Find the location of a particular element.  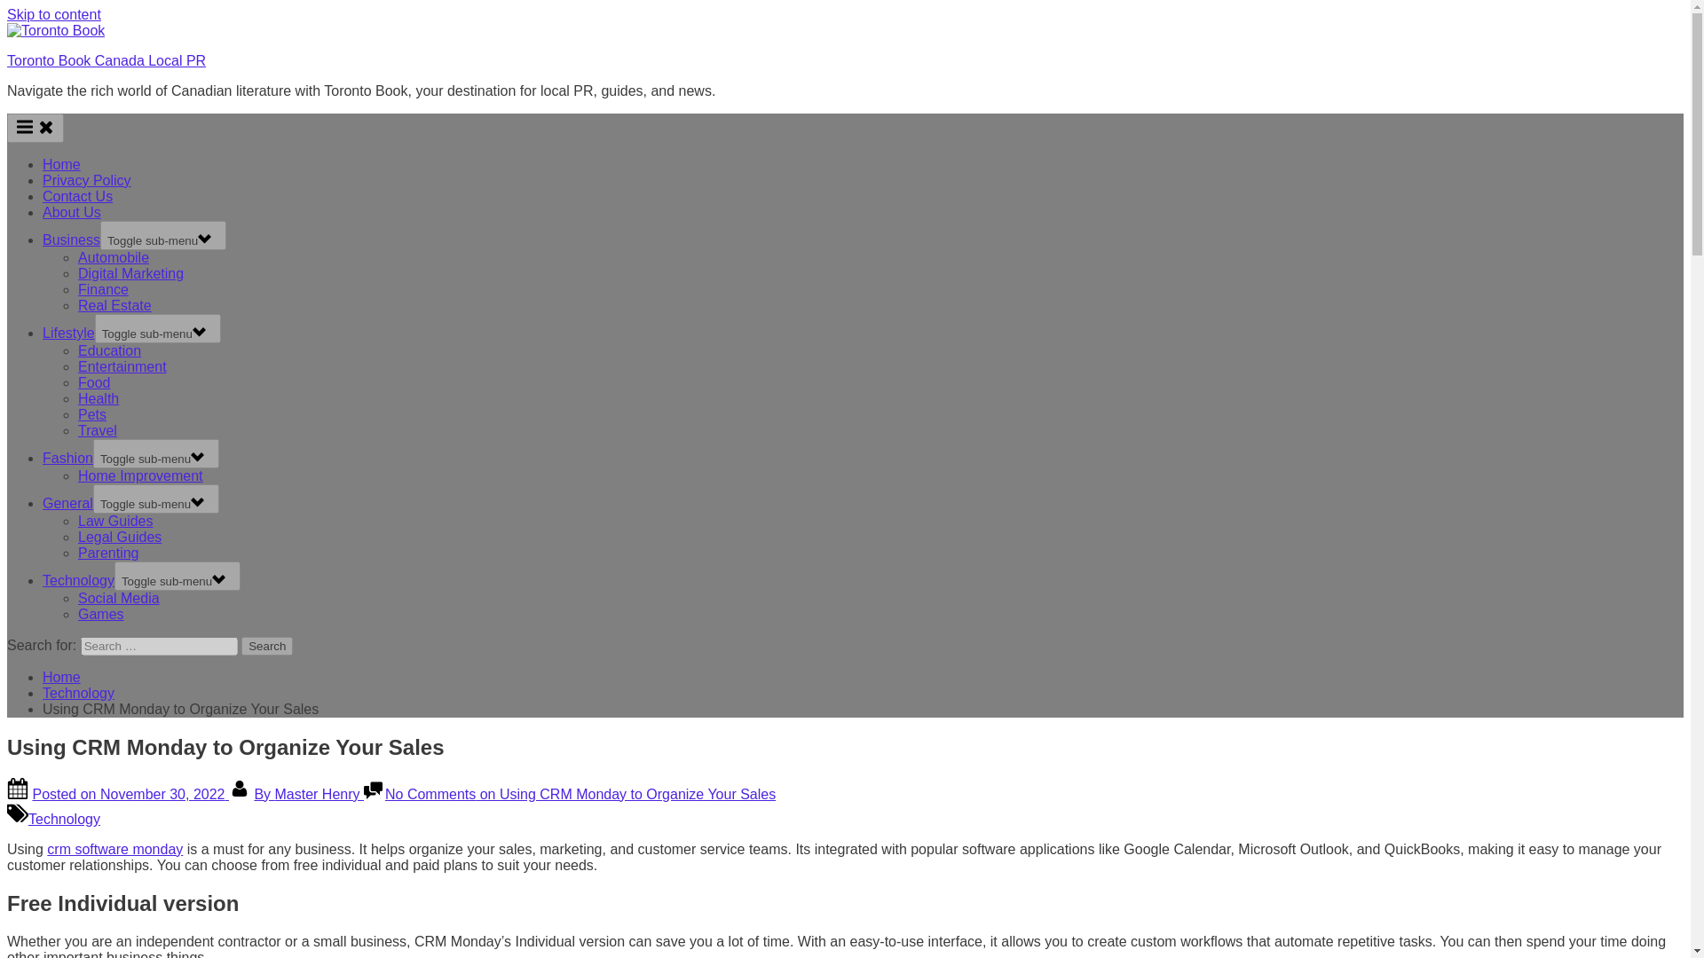

No Comments on Using CRM Monday to Organize Your Sales is located at coordinates (580, 793).